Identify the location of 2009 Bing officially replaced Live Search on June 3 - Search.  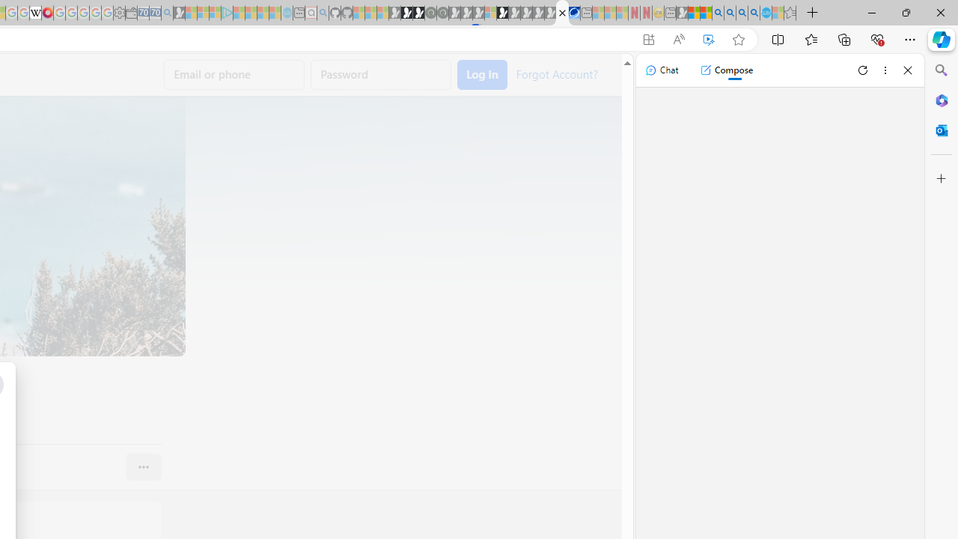
(730, 13).